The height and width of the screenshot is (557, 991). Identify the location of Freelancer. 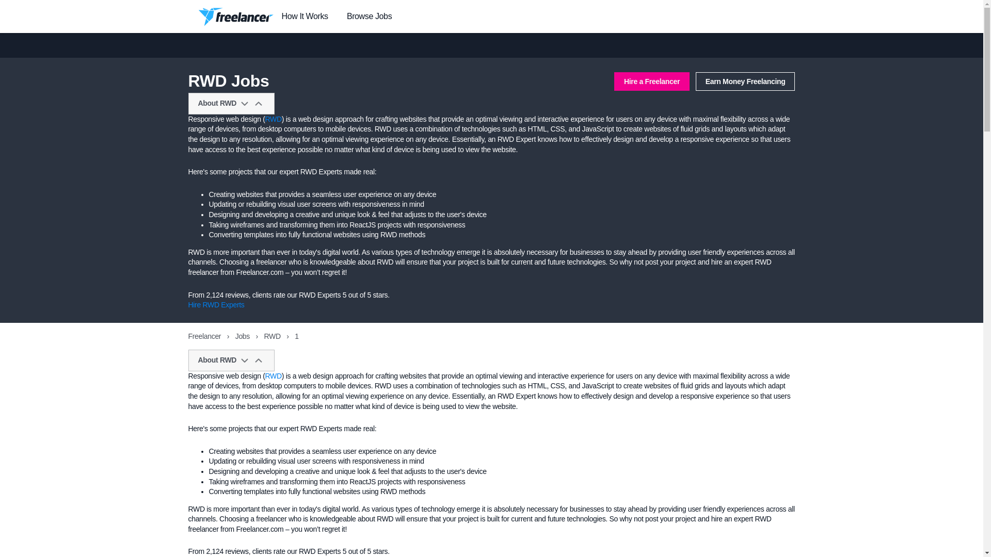
(205, 336).